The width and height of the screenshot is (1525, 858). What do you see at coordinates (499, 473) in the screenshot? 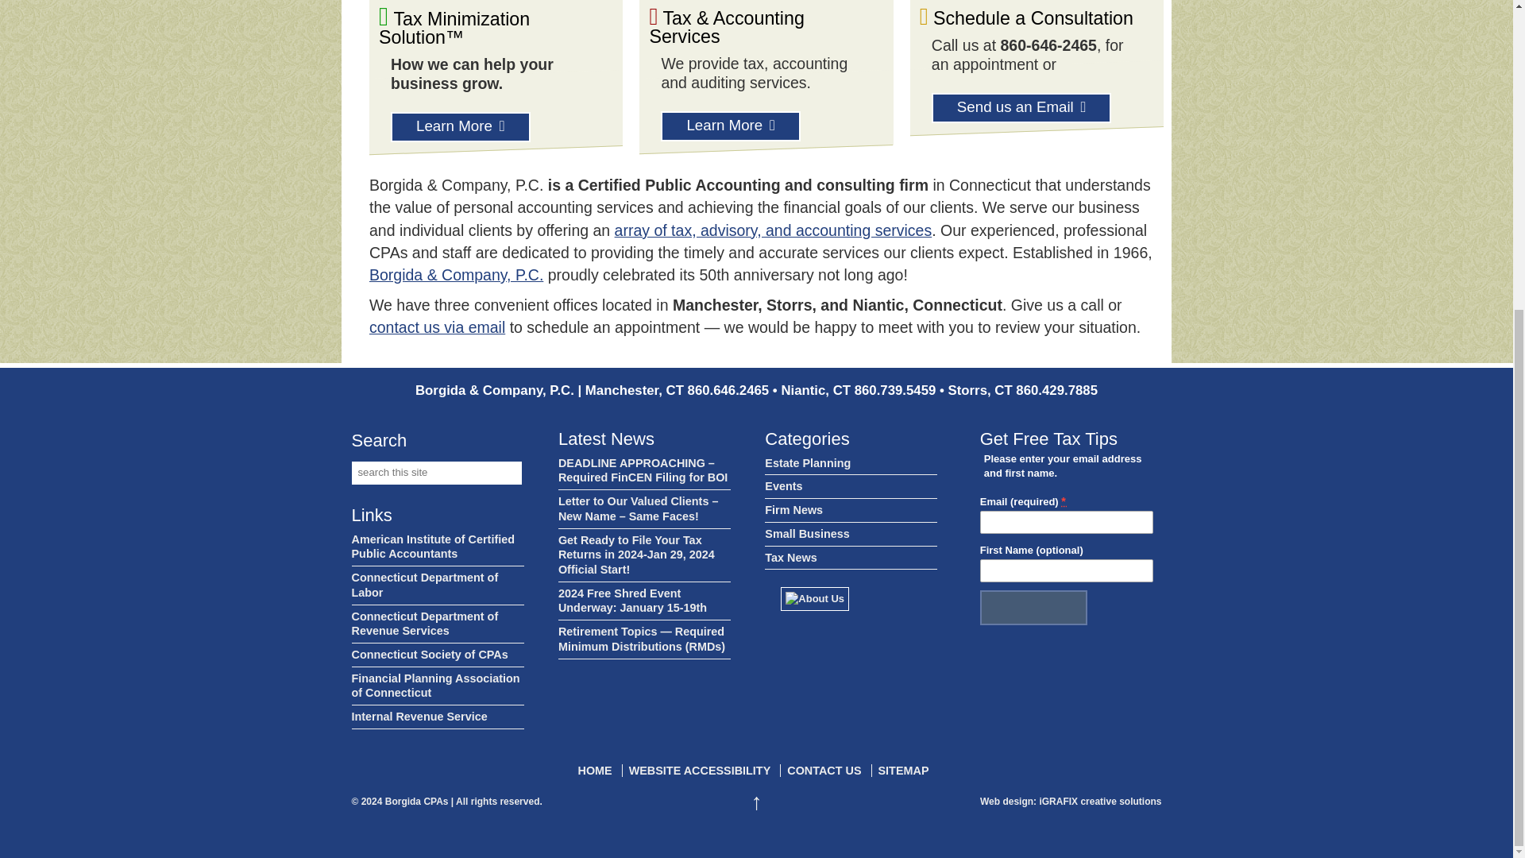
I see `Go` at bounding box center [499, 473].